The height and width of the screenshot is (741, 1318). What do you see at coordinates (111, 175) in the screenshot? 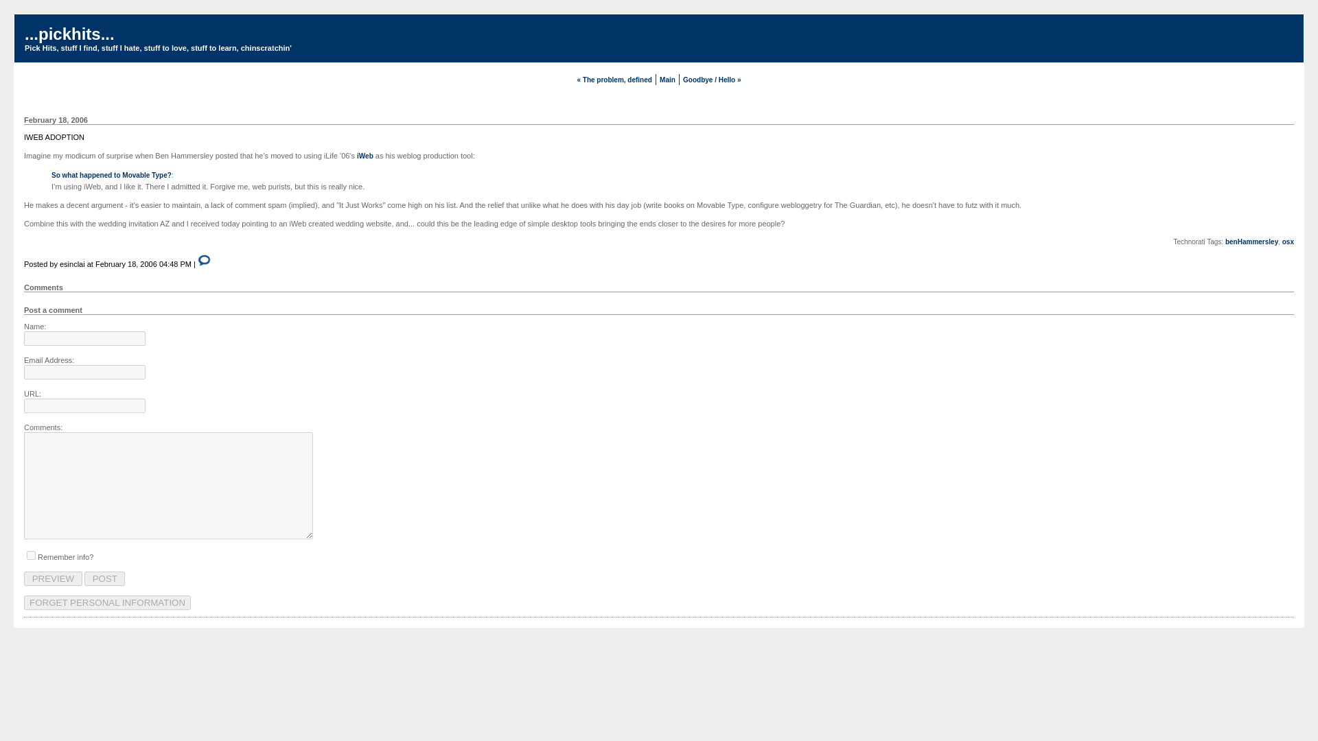
I see `So what happened to Movable Type?` at bounding box center [111, 175].